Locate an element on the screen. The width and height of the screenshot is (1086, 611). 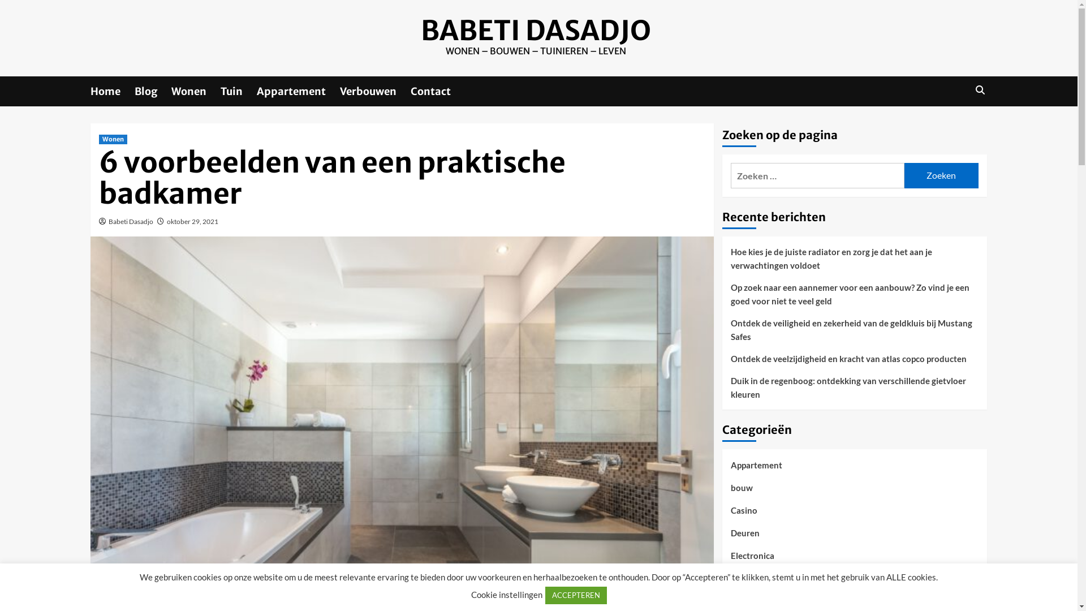
BABETI DASADJO is located at coordinates (536, 31).